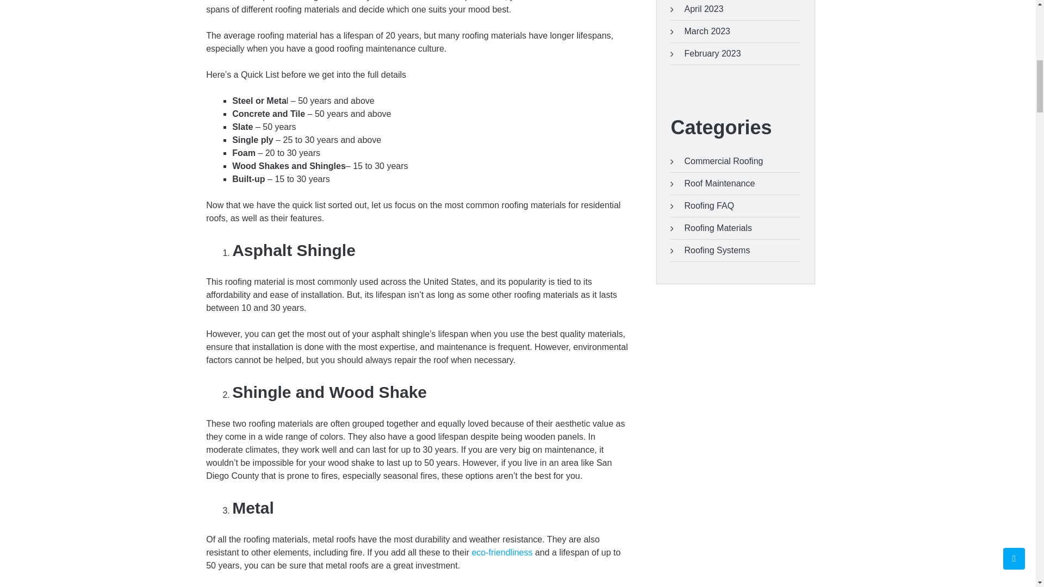 The height and width of the screenshot is (587, 1044). Describe the element at coordinates (502, 552) in the screenshot. I see `eco-friendliness` at that location.